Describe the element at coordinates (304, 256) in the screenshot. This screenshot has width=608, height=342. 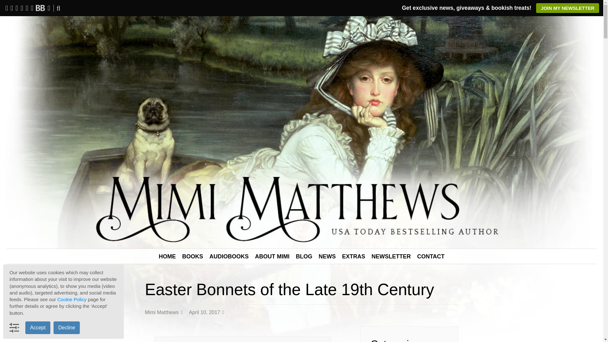
I see `BLOG` at that location.